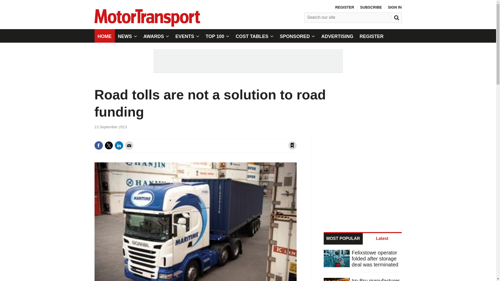 The image size is (500, 281). Describe the element at coordinates (147, 25) in the screenshot. I see `Site name` at that location.